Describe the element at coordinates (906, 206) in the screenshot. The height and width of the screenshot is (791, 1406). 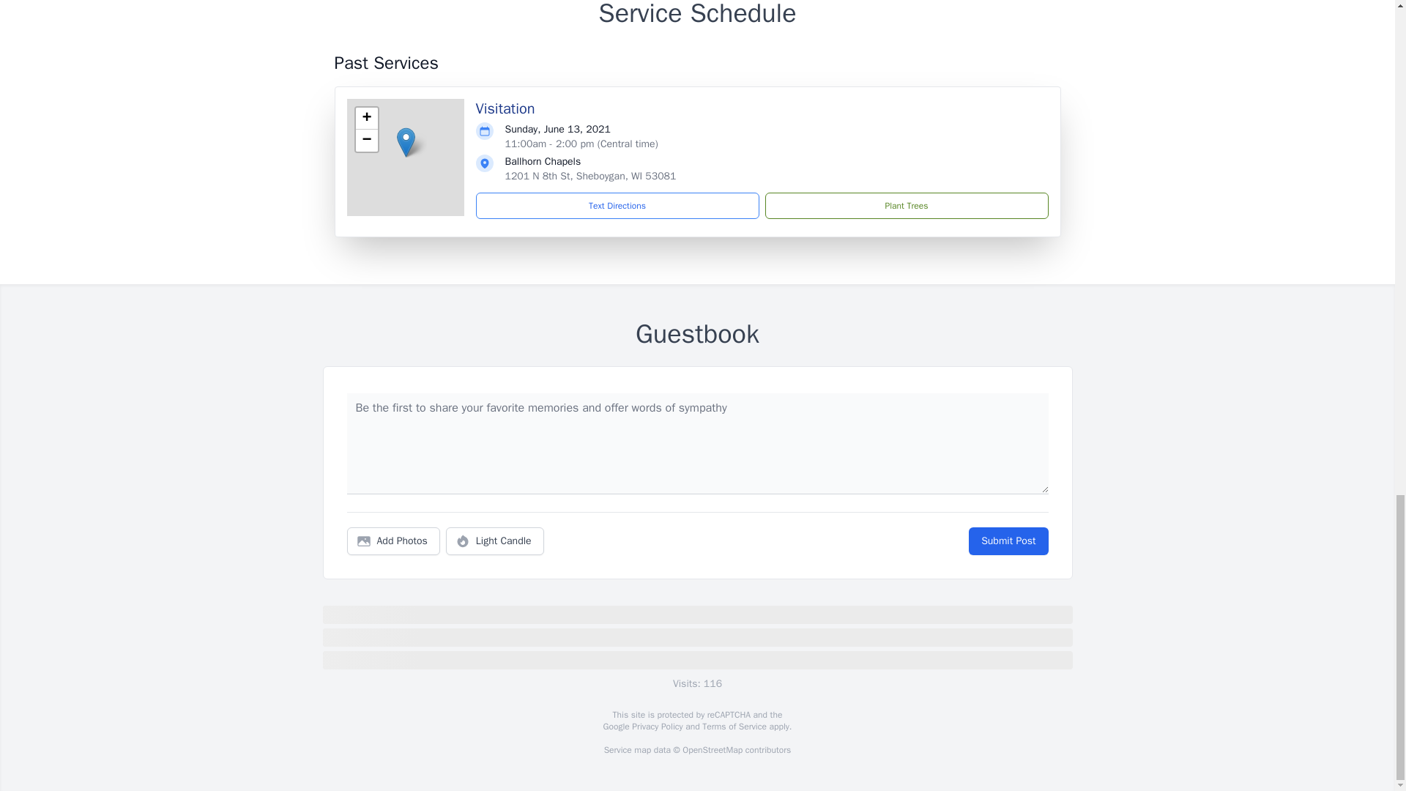
I see `Plant Trees` at that location.